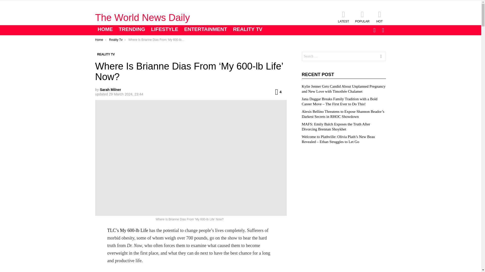  I want to click on Home, so click(99, 40).